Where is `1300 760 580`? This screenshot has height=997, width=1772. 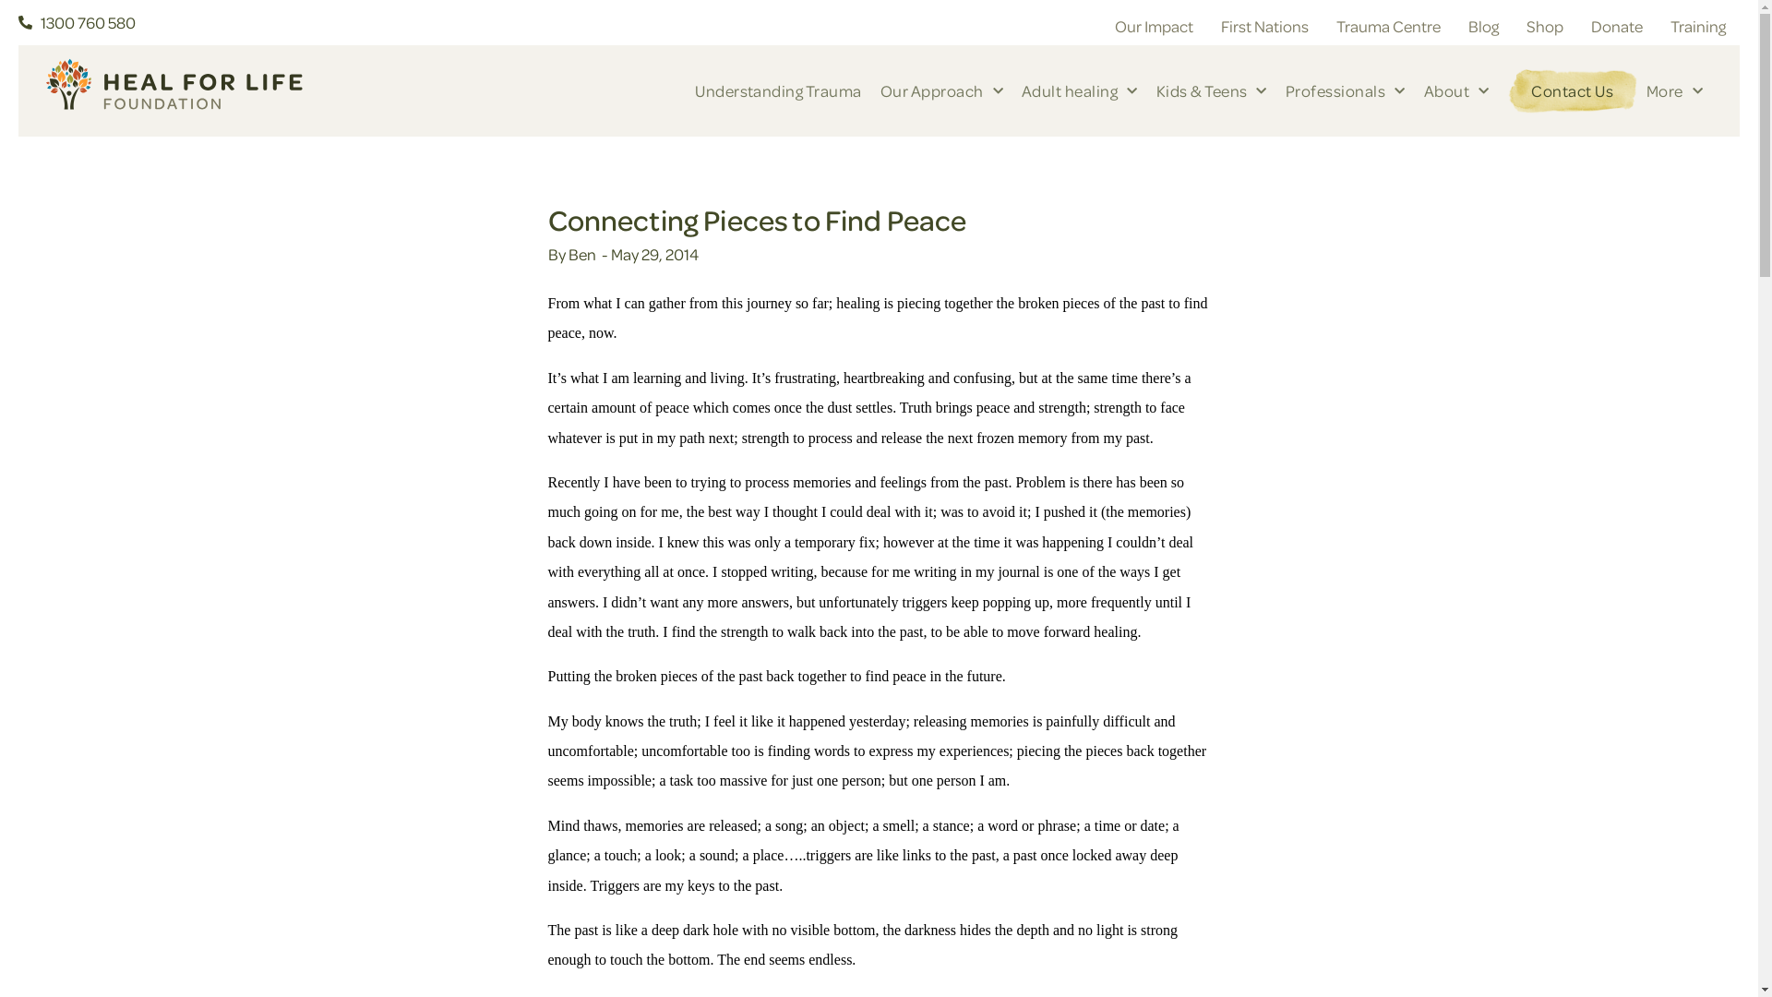
1300 760 580 is located at coordinates (305, 23).